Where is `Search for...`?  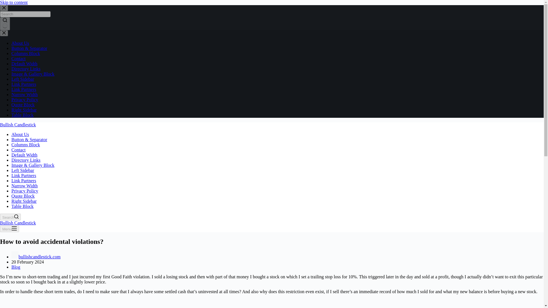 Search for... is located at coordinates (25, 14).